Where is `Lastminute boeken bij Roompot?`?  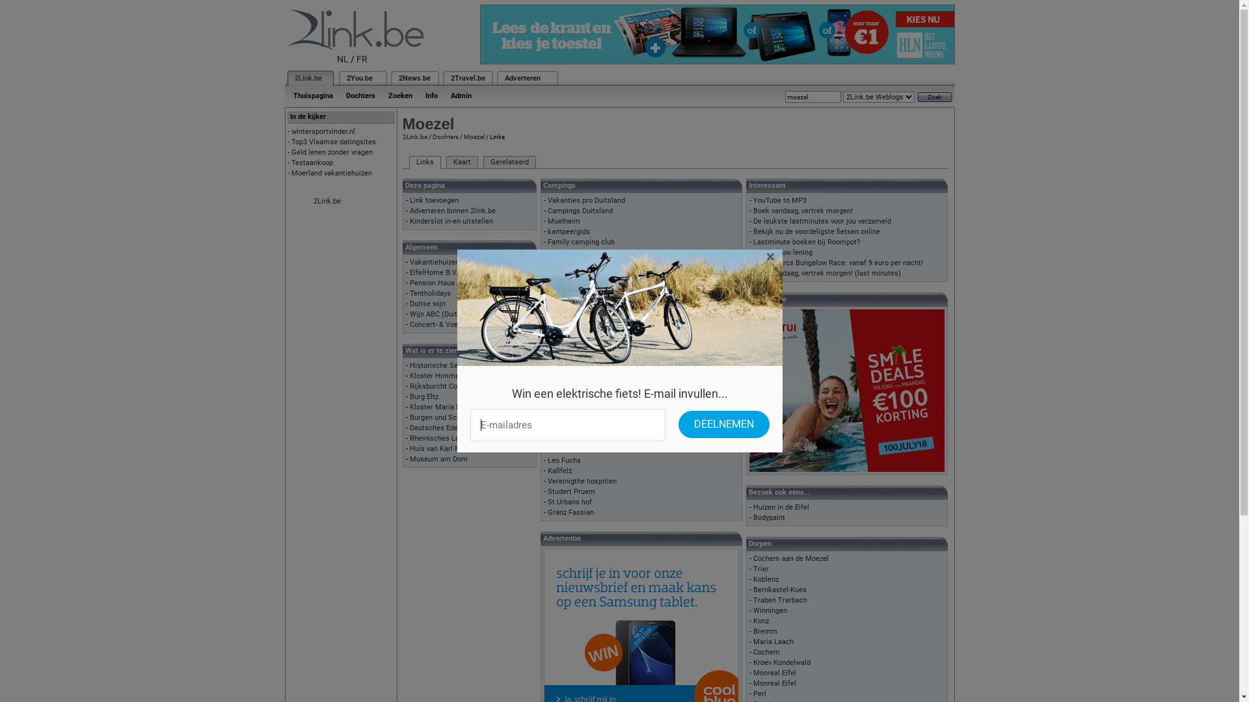
Lastminute boeken bij Roompot? is located at coordinates (807, 242).